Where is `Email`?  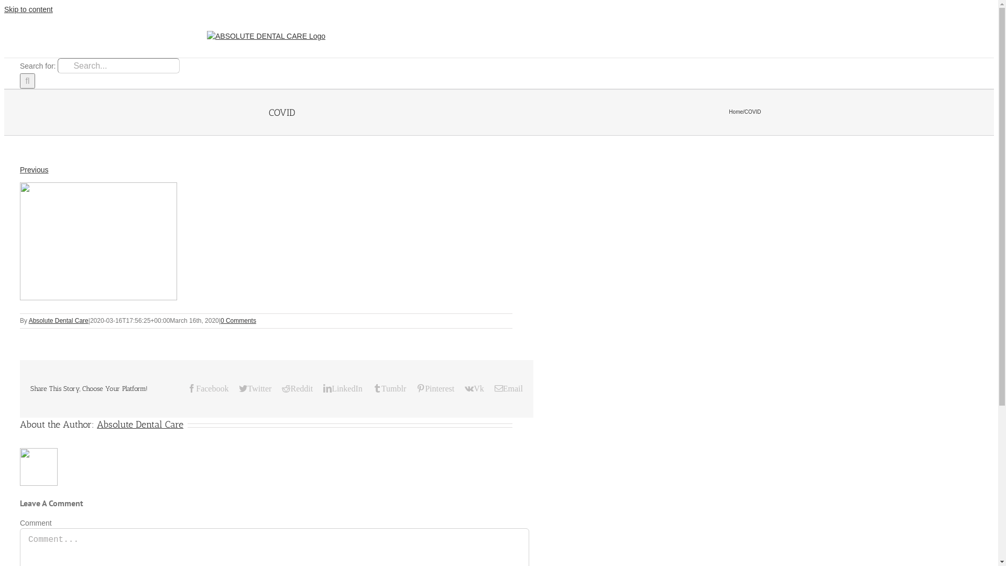 Email is located at coordinates (509, 388).